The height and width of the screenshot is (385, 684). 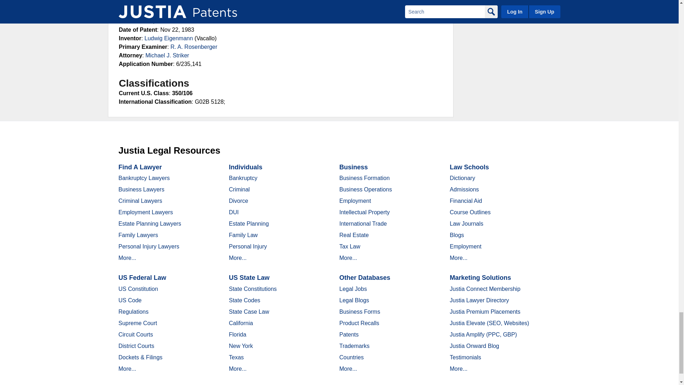 I want to click on Michael J. Striker, so click(x=167, y=55).